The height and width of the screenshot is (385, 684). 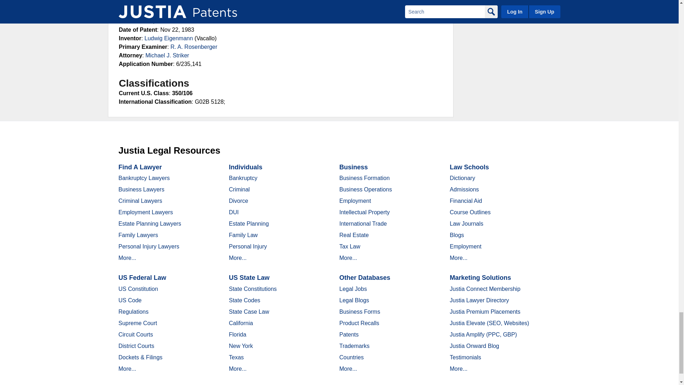 I want to click on Michael J. Striker, so click(x=167, y=55).